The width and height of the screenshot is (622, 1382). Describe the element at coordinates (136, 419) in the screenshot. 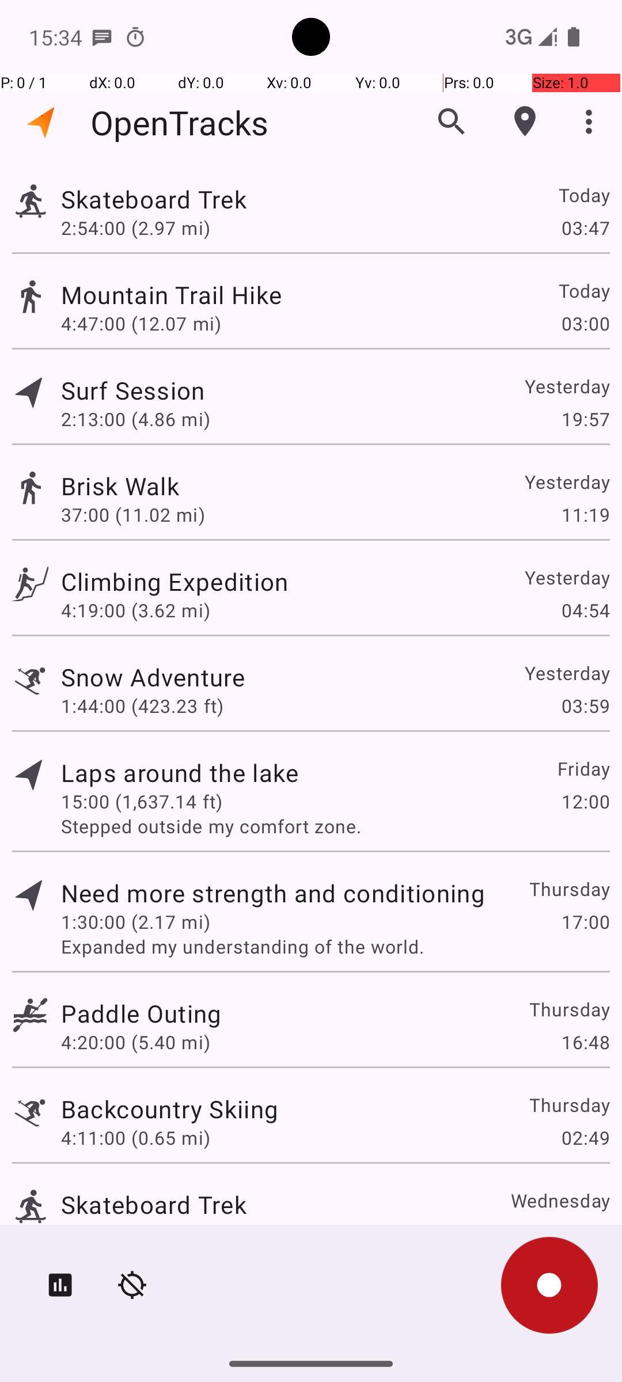

I see `2:13:00 (4.86 mi)` at that location.